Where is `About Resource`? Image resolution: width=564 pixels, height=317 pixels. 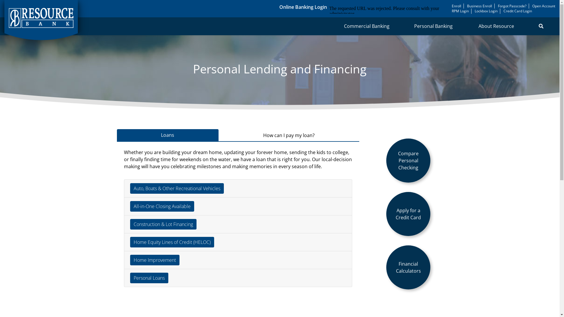
About Resource is located at coordinates (497, 26).